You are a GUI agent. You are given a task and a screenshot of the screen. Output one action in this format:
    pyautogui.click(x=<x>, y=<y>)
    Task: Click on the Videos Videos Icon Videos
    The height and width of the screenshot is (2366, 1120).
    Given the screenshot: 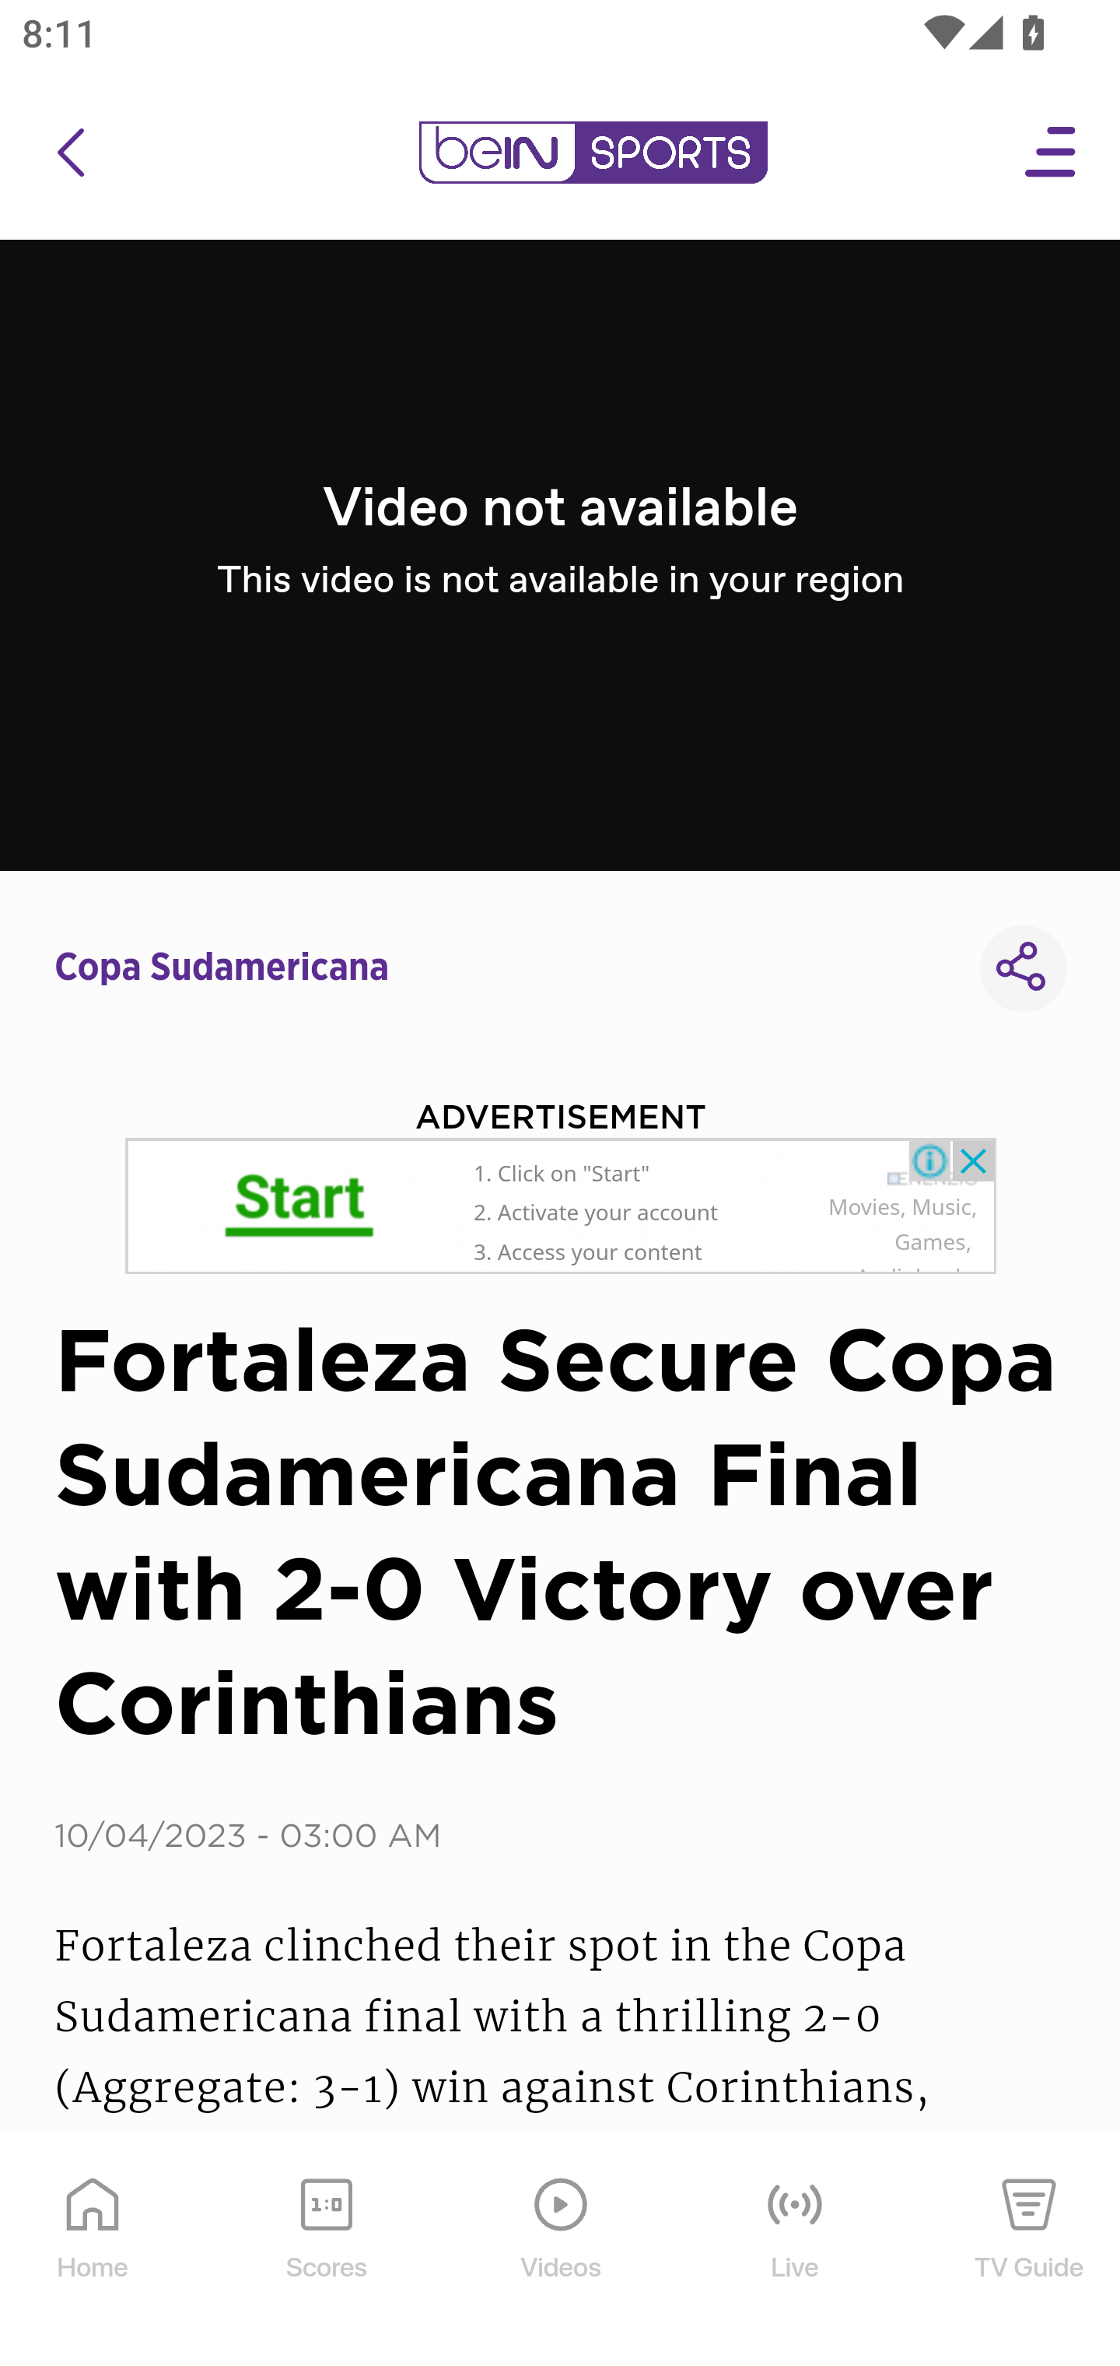 What is the action you would take?
    pyautogui.click(x=562, y=2251)
    